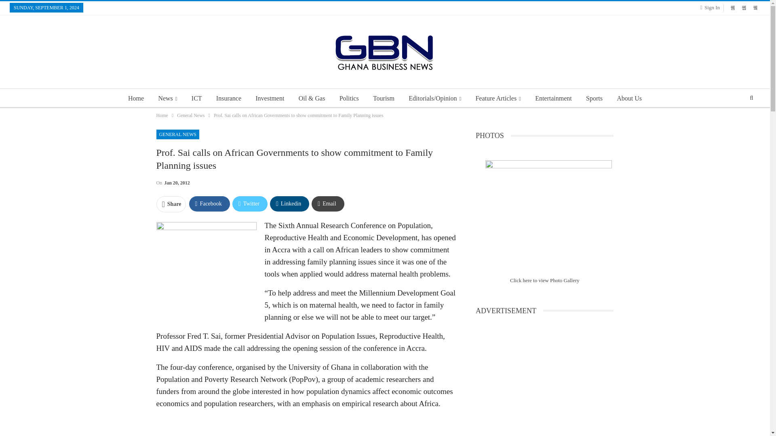  What do you see at coordinates (384, 99) in the screenshot?
I see `Tourism` at bounding box center [384, 99].